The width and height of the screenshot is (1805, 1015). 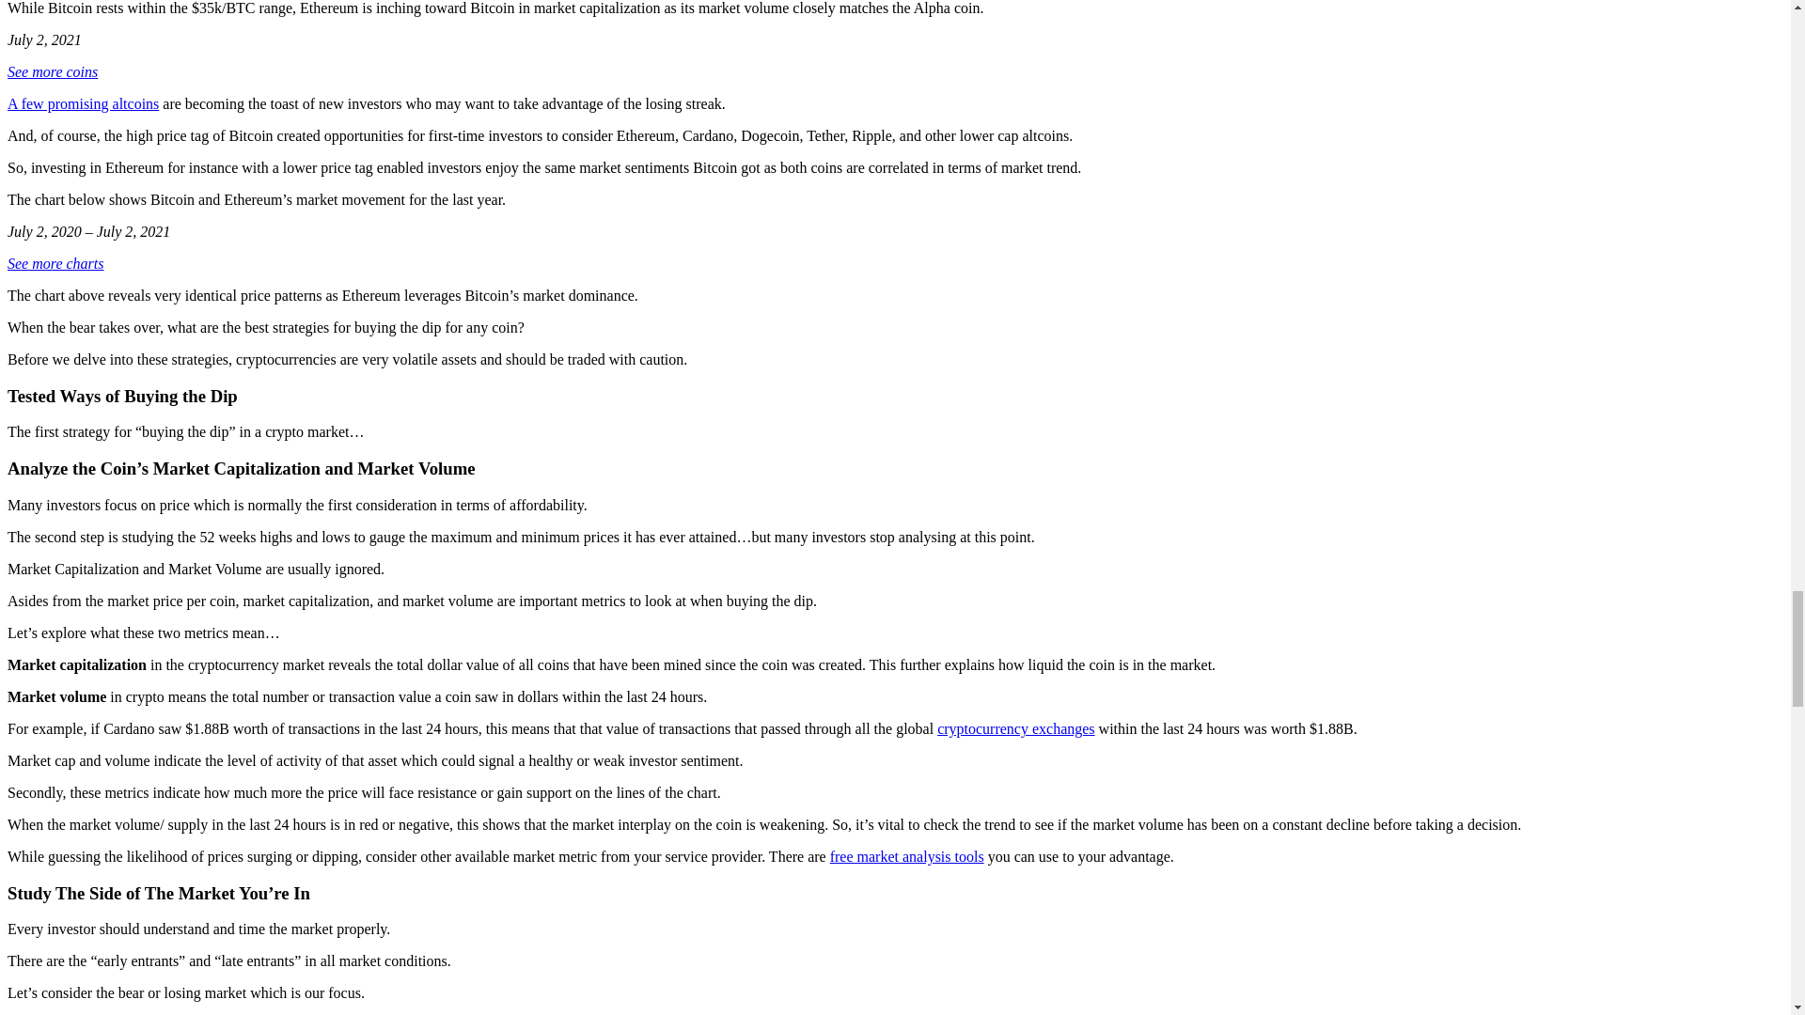 What do you see at coordinates (55, 263) in the screenshot?
I see `See more charts` at bounding box center [55, 263].